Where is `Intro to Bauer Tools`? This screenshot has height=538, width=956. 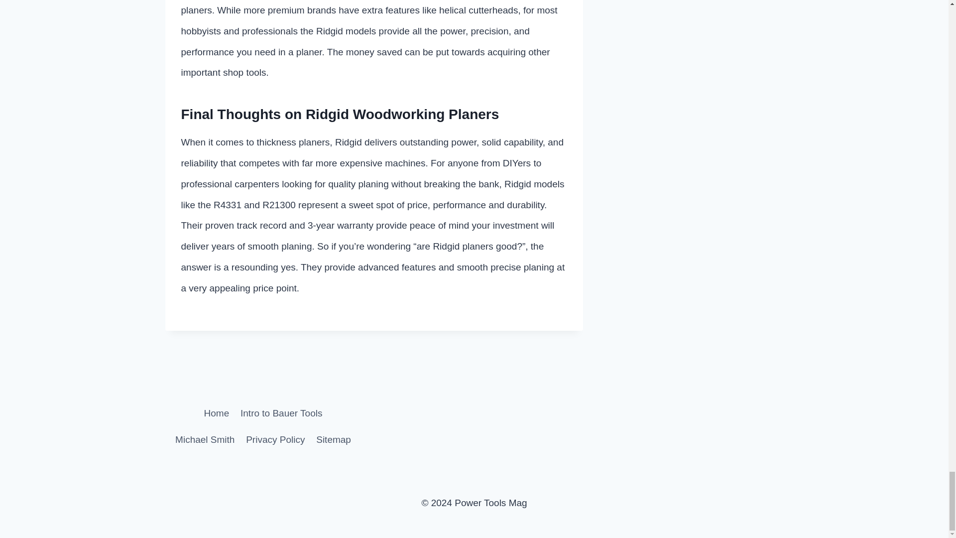
Intro to Bauer Tools is located at coordinates (281, 413).